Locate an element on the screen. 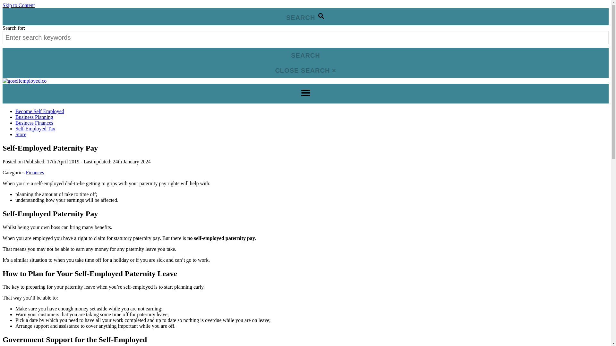 This screenshot has height=346, width=616. Self-Employed Tax is located at coordinates (35, 129).